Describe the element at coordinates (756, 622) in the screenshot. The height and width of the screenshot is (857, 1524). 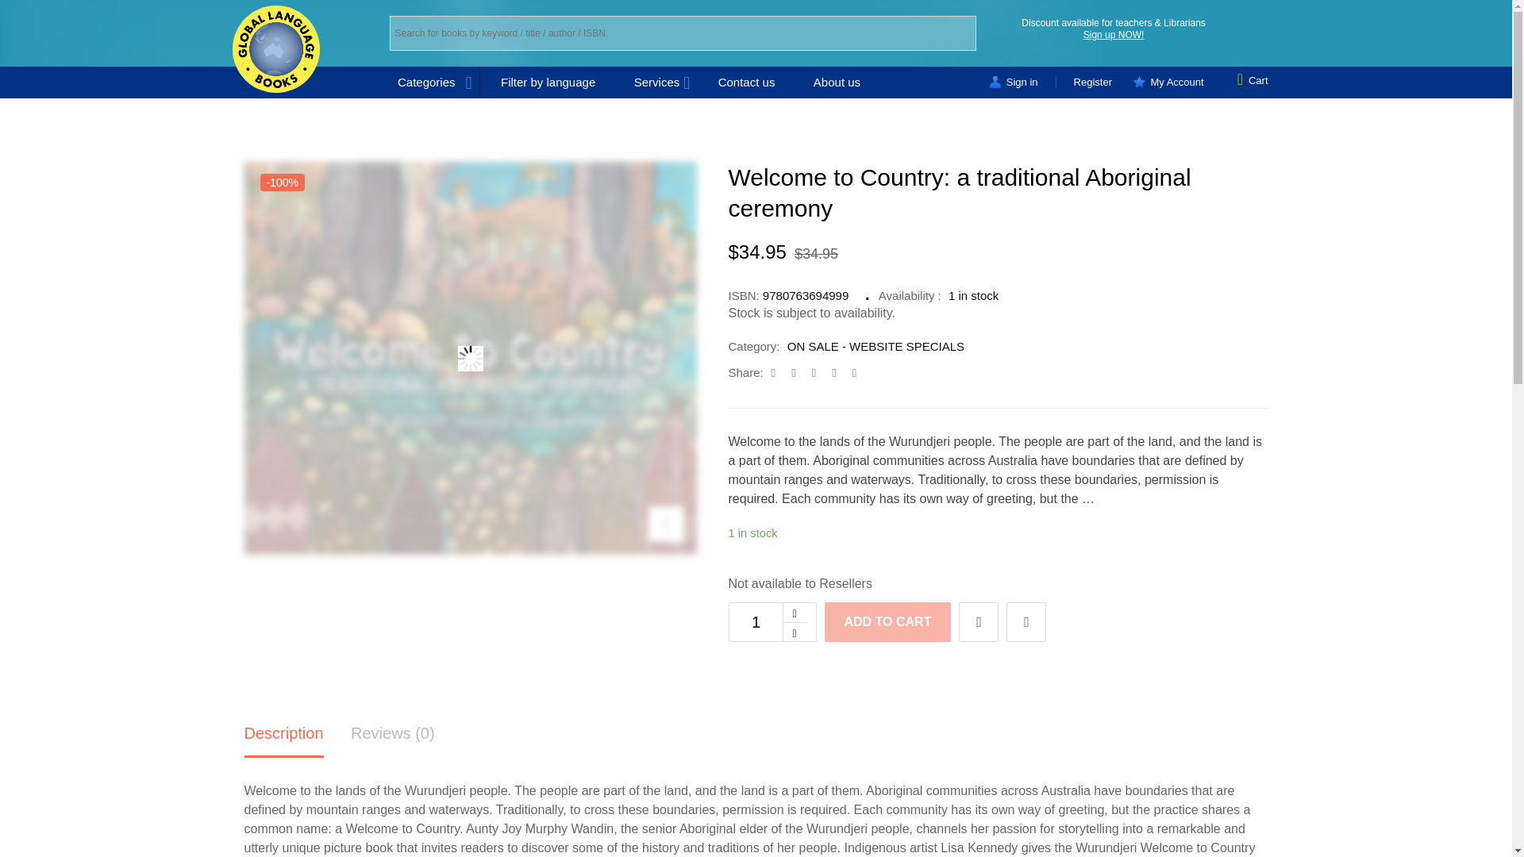
I see `Qty` at that location.